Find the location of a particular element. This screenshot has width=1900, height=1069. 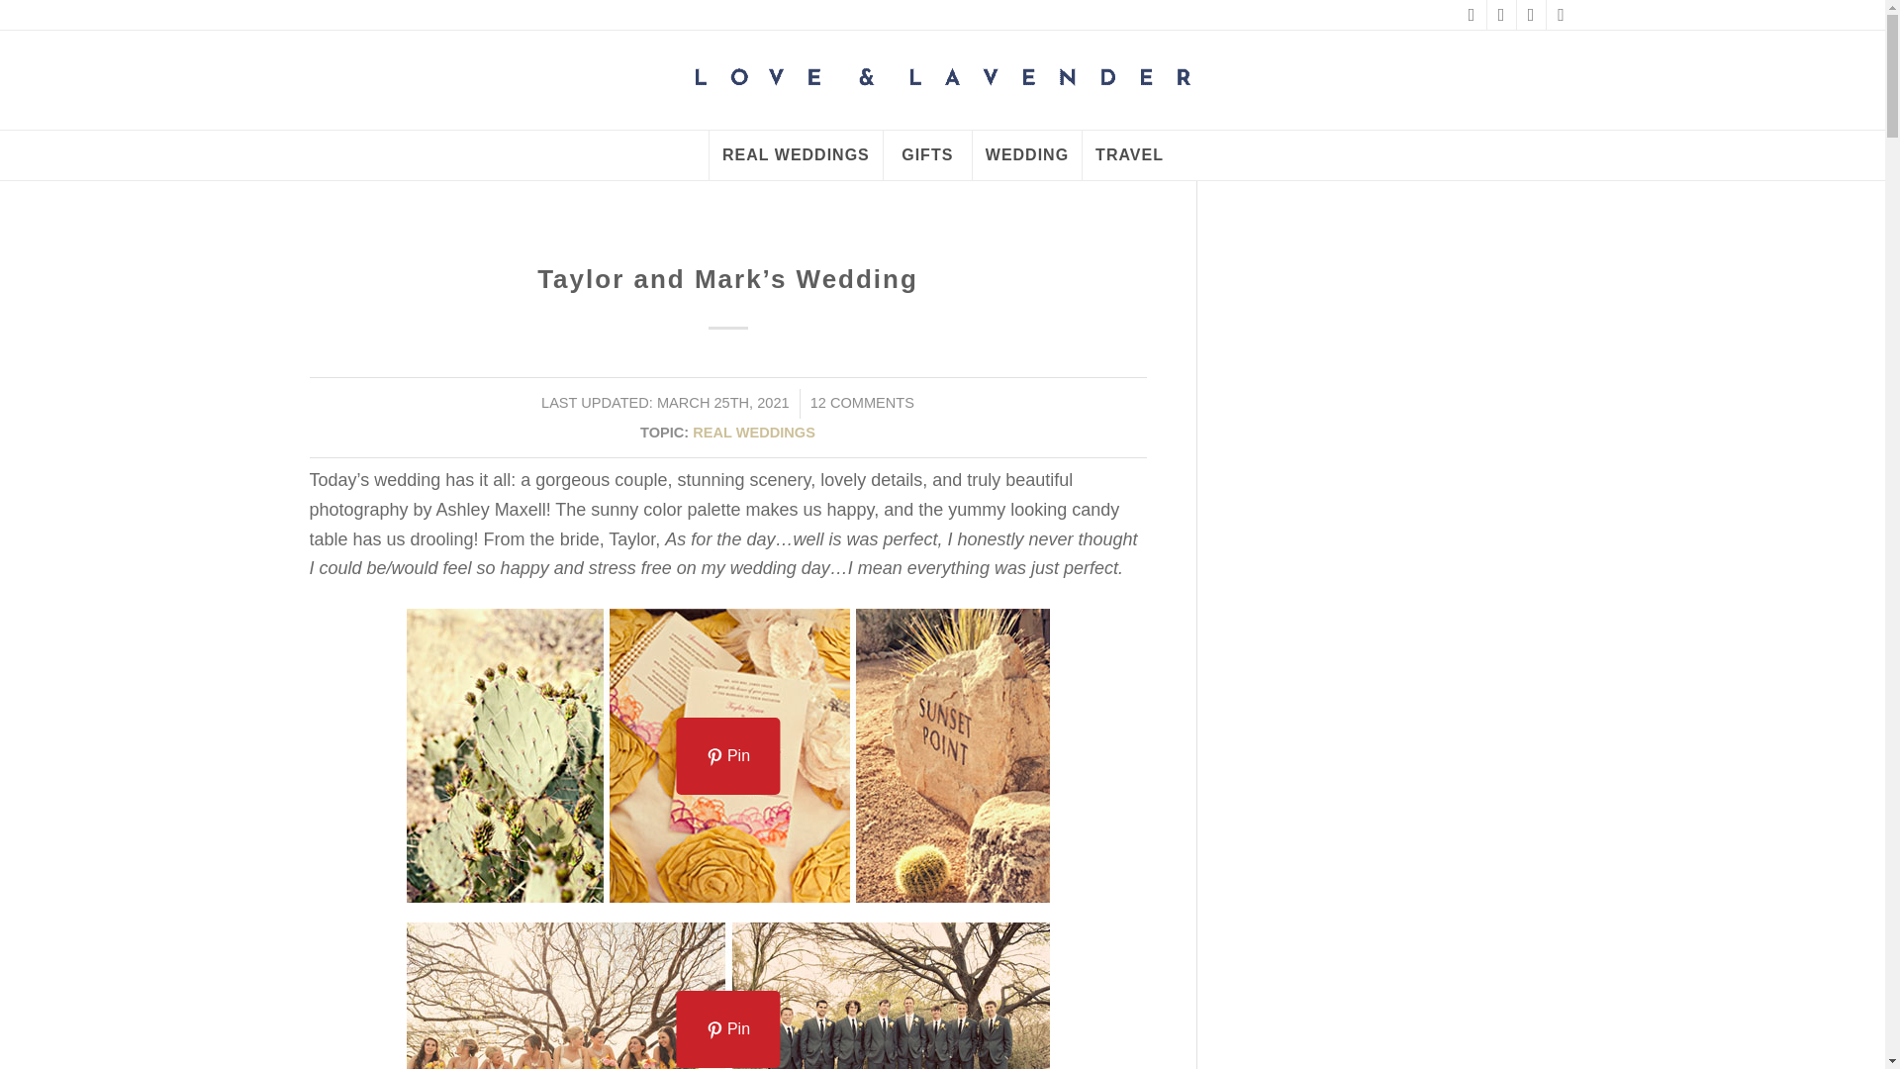

tm12 is located at coordinates (726, 996).